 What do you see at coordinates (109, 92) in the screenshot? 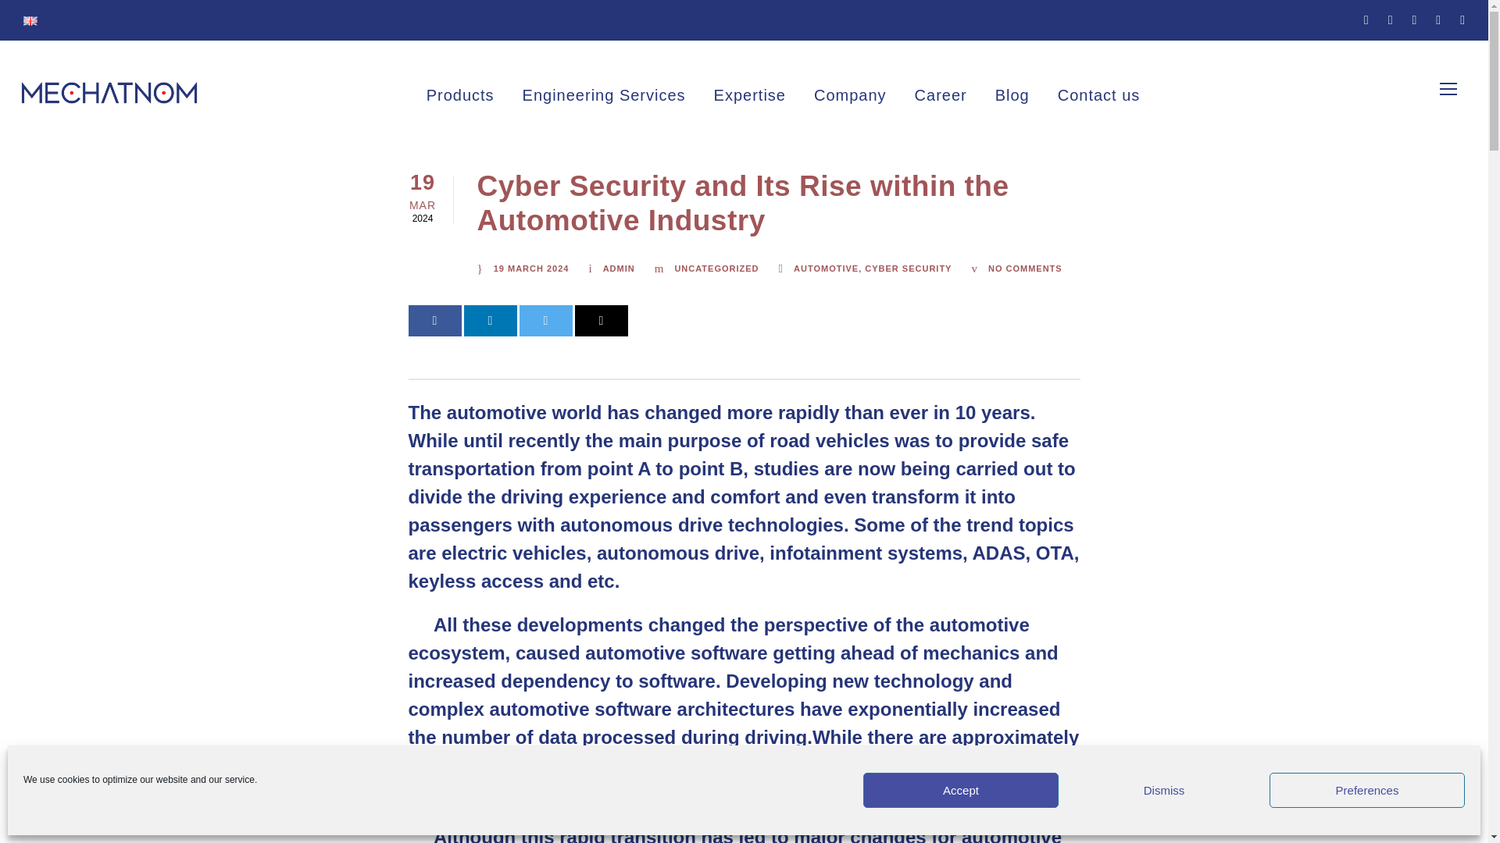
I see `Logo` at bounding box center [109, 92].